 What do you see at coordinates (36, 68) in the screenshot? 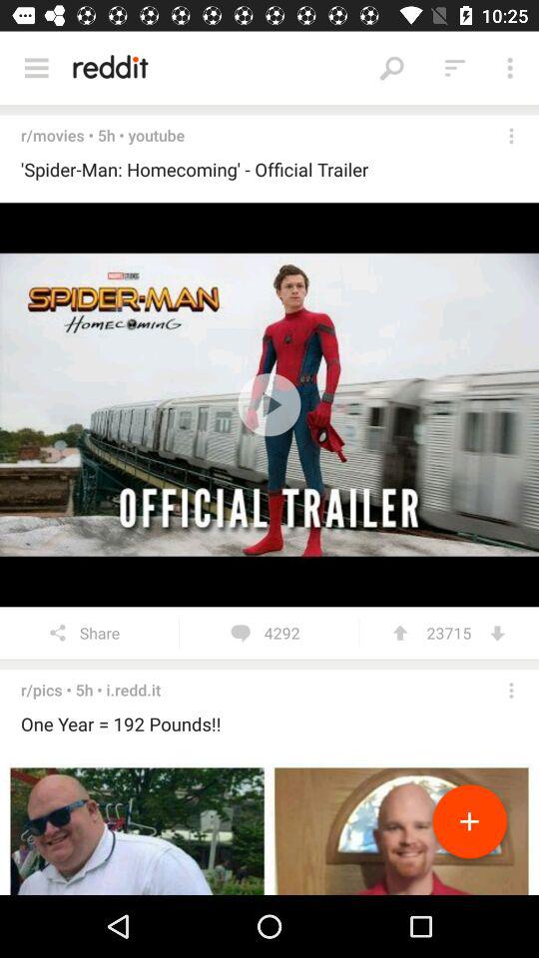
I see `a menu button with a list of more options` at bounding box center [36, 68].